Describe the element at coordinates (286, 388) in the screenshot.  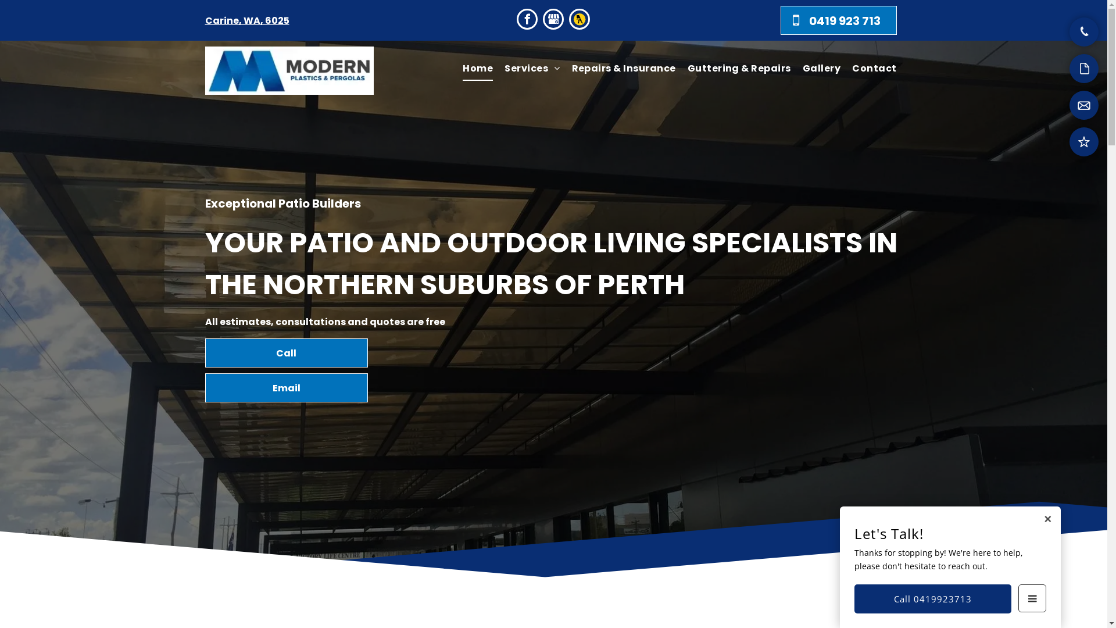
I see `Email` at that location.